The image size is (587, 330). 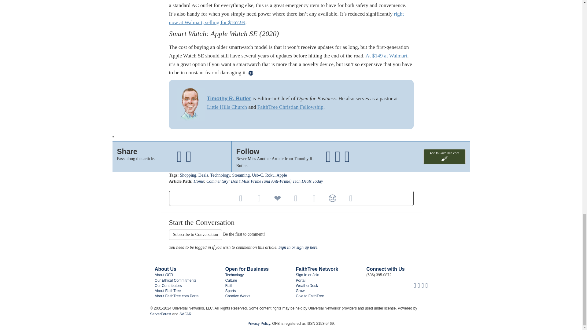 I want to click on Home, so click(x=199, y=181).